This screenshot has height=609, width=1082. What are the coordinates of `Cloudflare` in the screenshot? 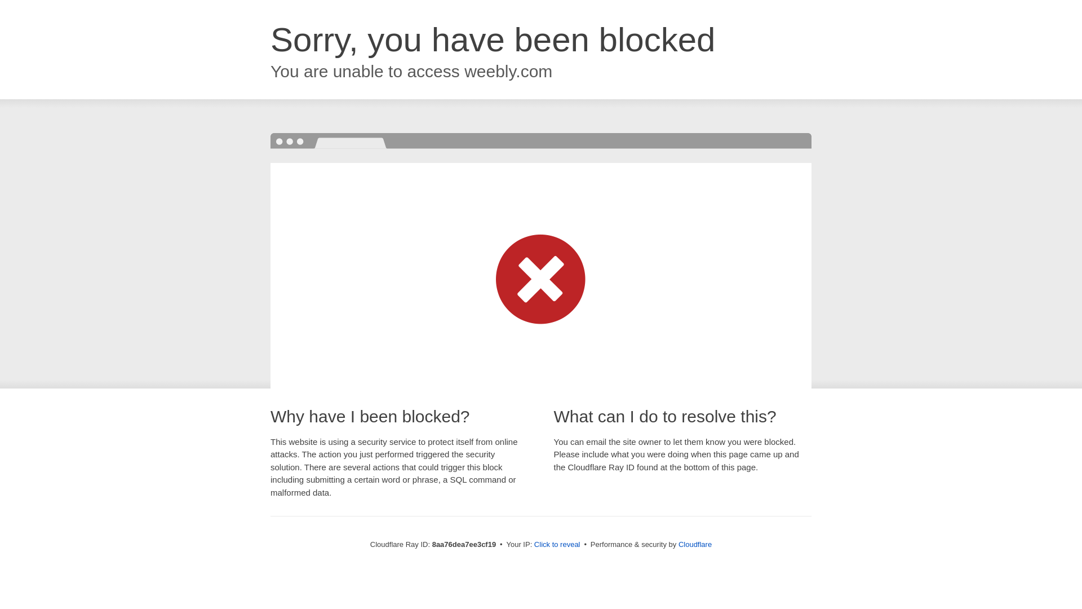 It's located at (695, 544).